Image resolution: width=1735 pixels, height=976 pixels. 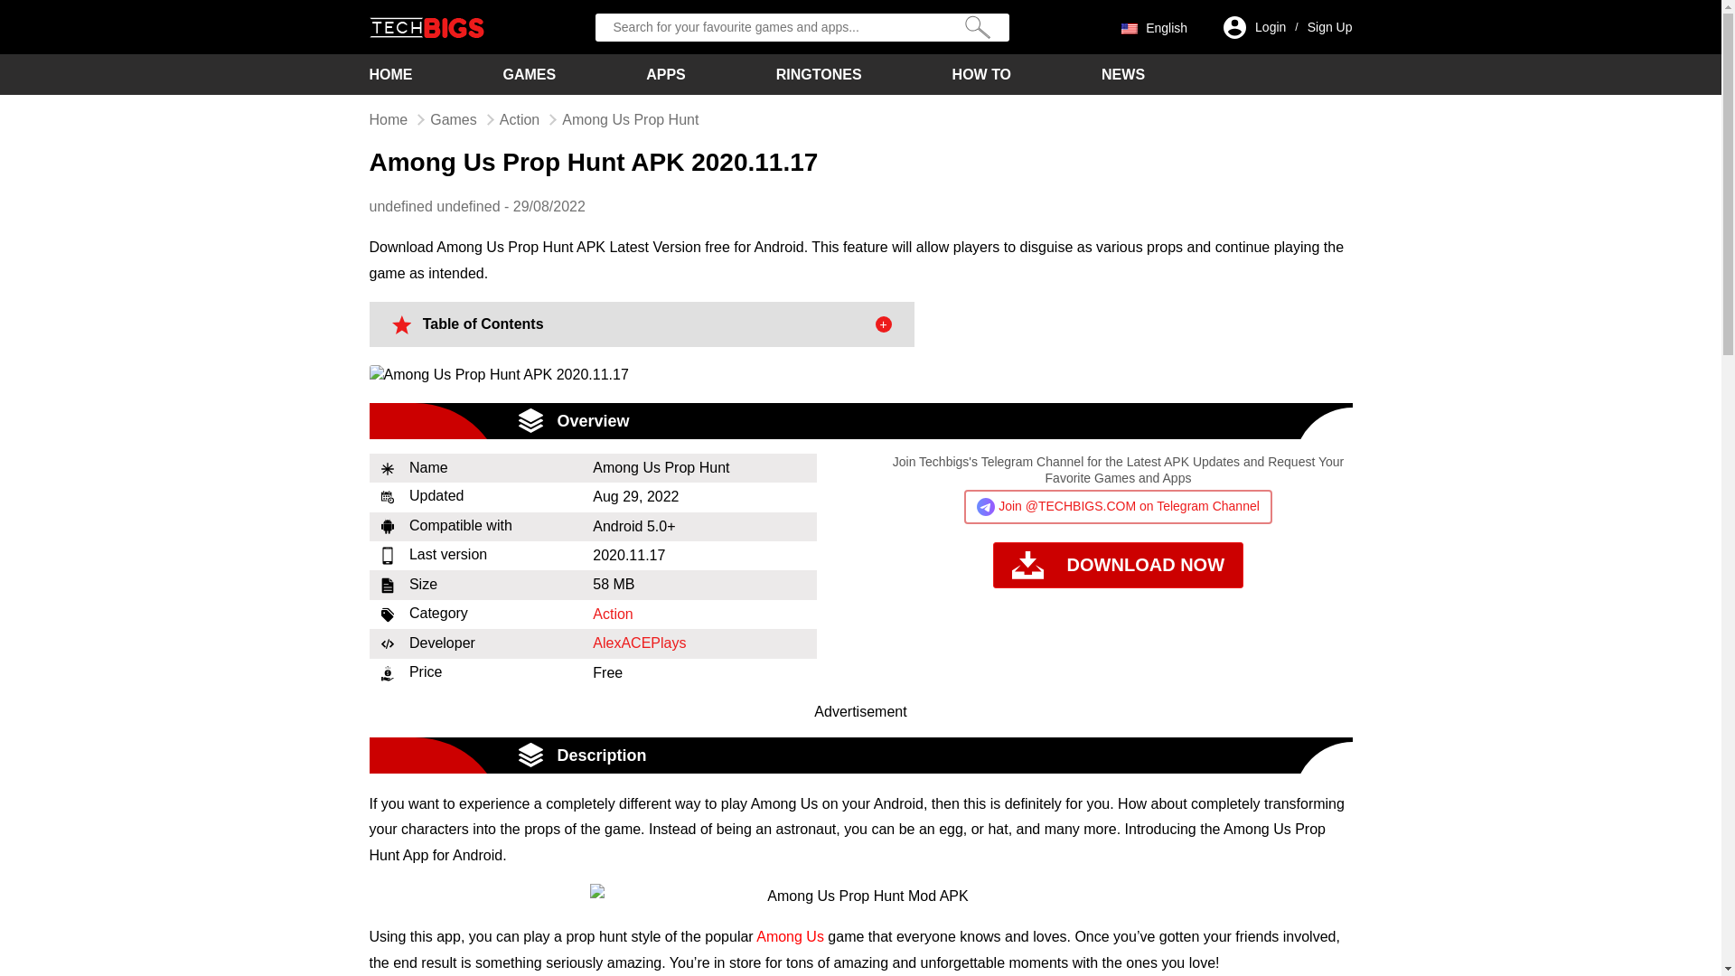 I want to click on Action, so click(x=519, y=119).